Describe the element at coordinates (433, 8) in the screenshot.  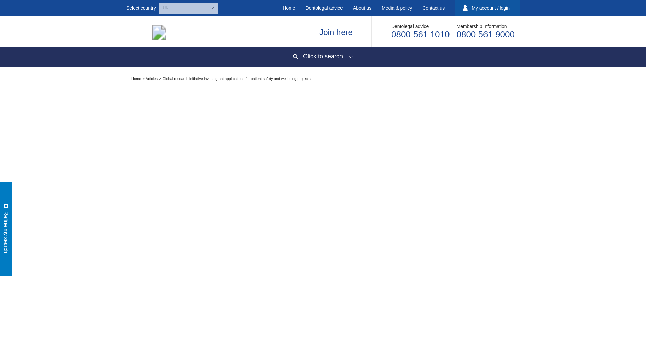
I see `Contact us` at that location.